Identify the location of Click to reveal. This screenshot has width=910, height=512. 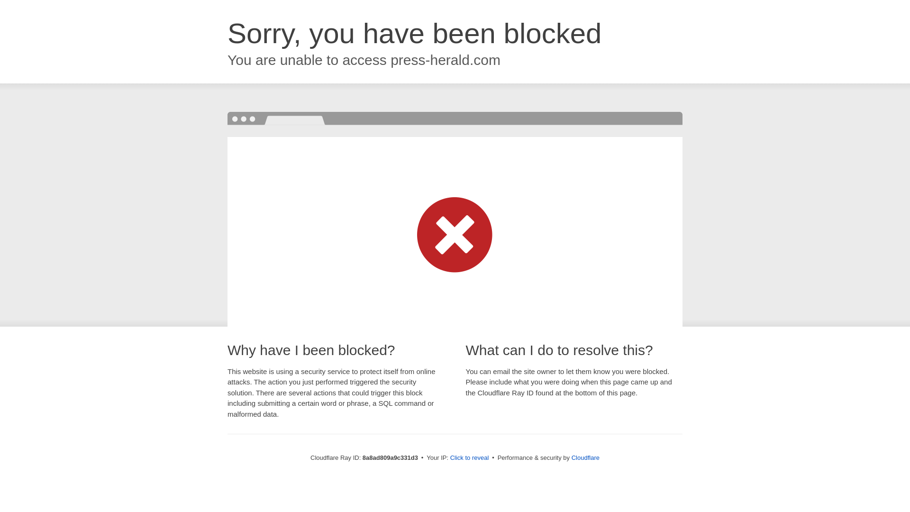
(470, 458).